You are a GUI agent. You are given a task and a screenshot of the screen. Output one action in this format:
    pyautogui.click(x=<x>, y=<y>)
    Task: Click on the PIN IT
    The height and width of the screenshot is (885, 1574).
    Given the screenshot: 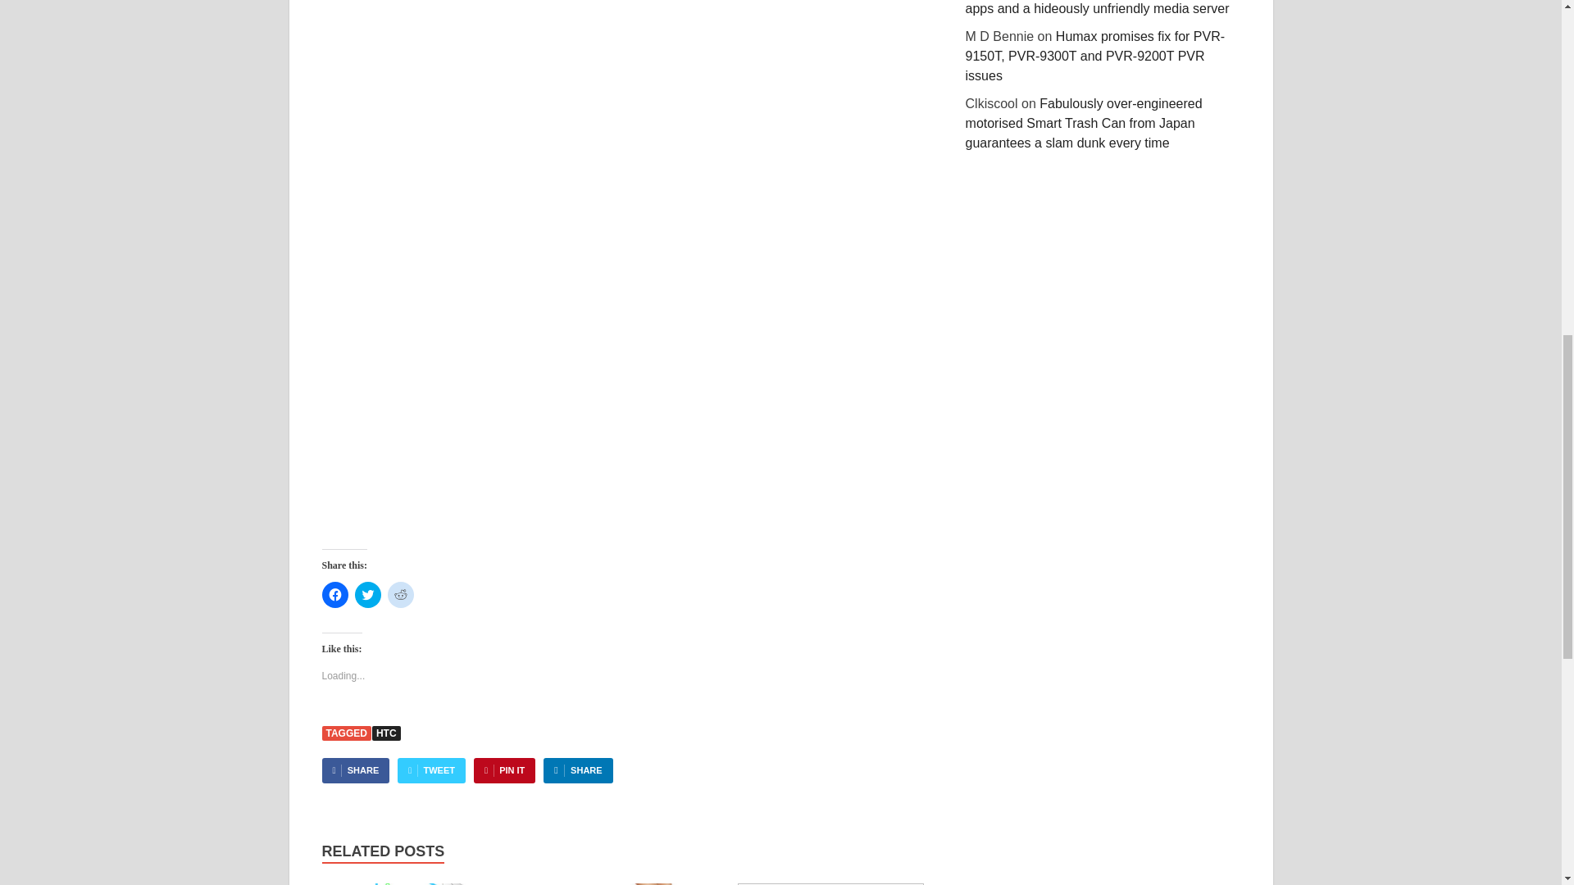 What is the action you would take?
    pyautogui.click(x=503, y=770)
    